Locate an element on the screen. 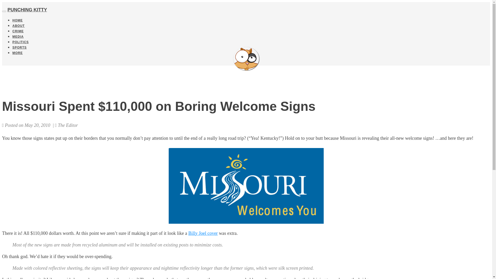  Media is located at coordinates (18, 37).